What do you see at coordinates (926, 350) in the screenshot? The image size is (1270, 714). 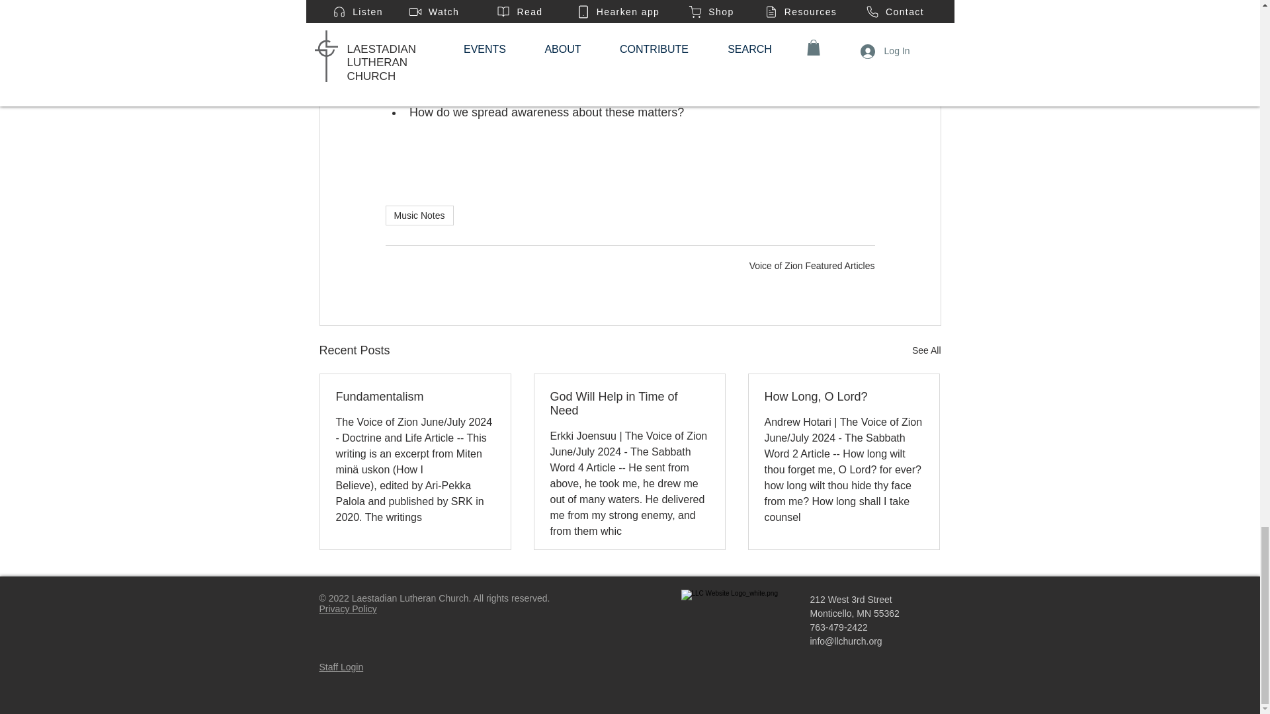 I see `See All` at bounding box center [926, 350].